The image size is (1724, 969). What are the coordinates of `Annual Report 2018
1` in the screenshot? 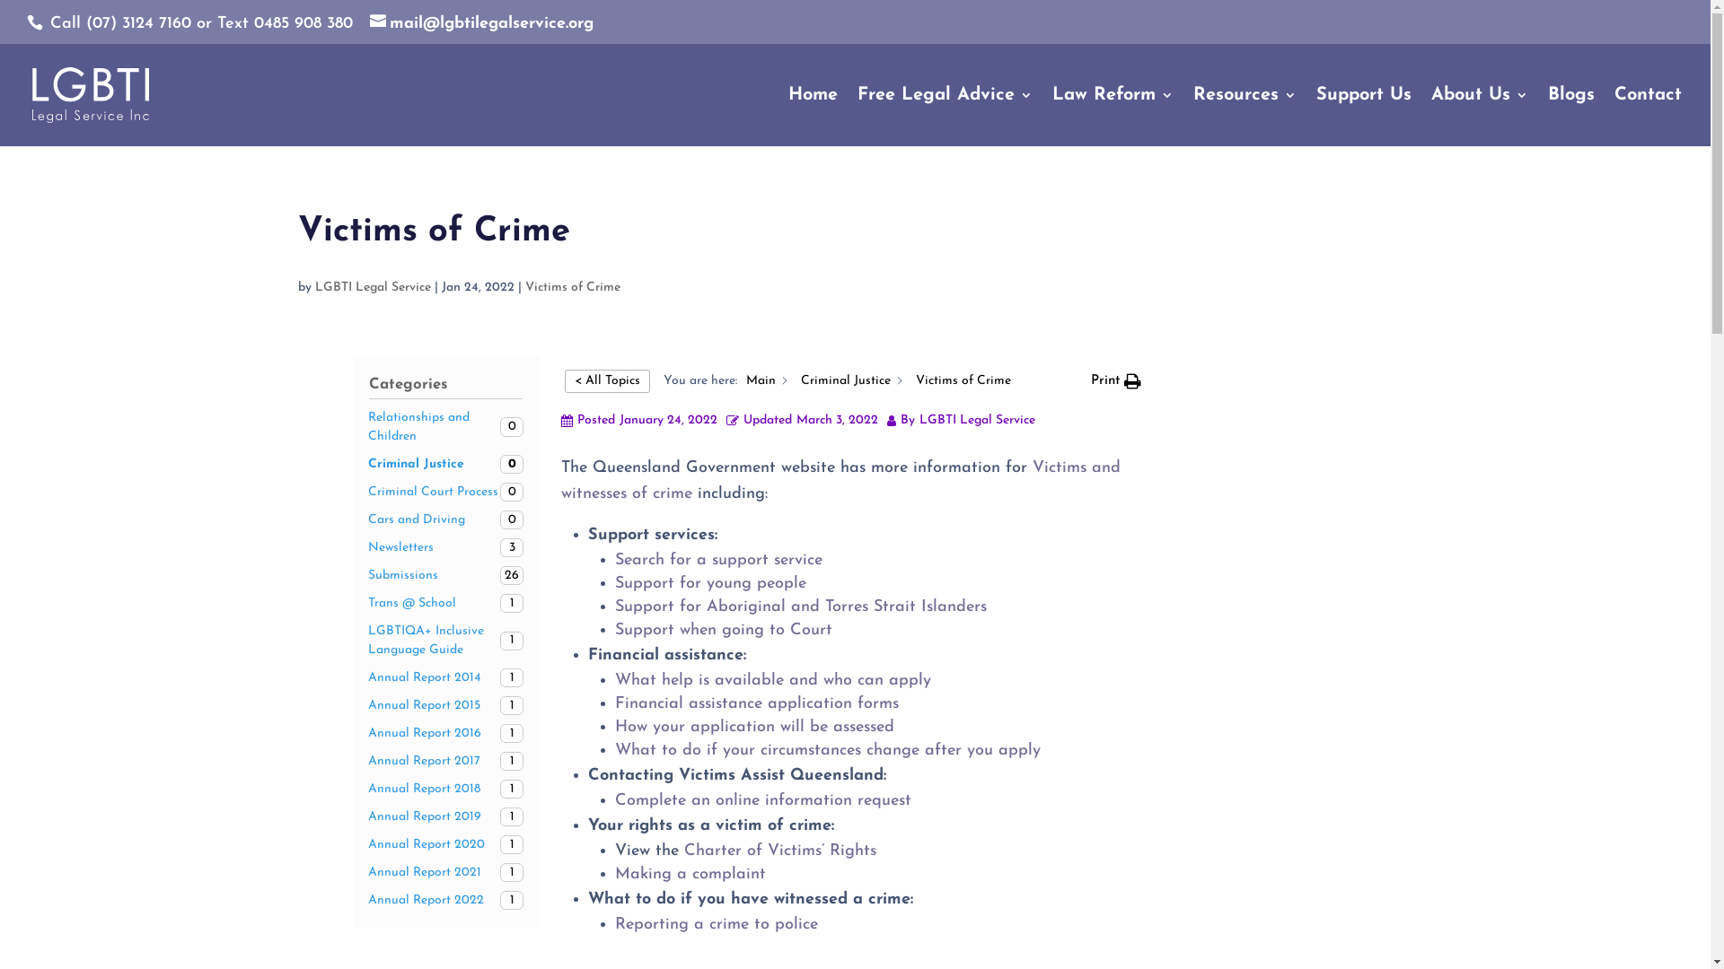 It's located at (446, 790).